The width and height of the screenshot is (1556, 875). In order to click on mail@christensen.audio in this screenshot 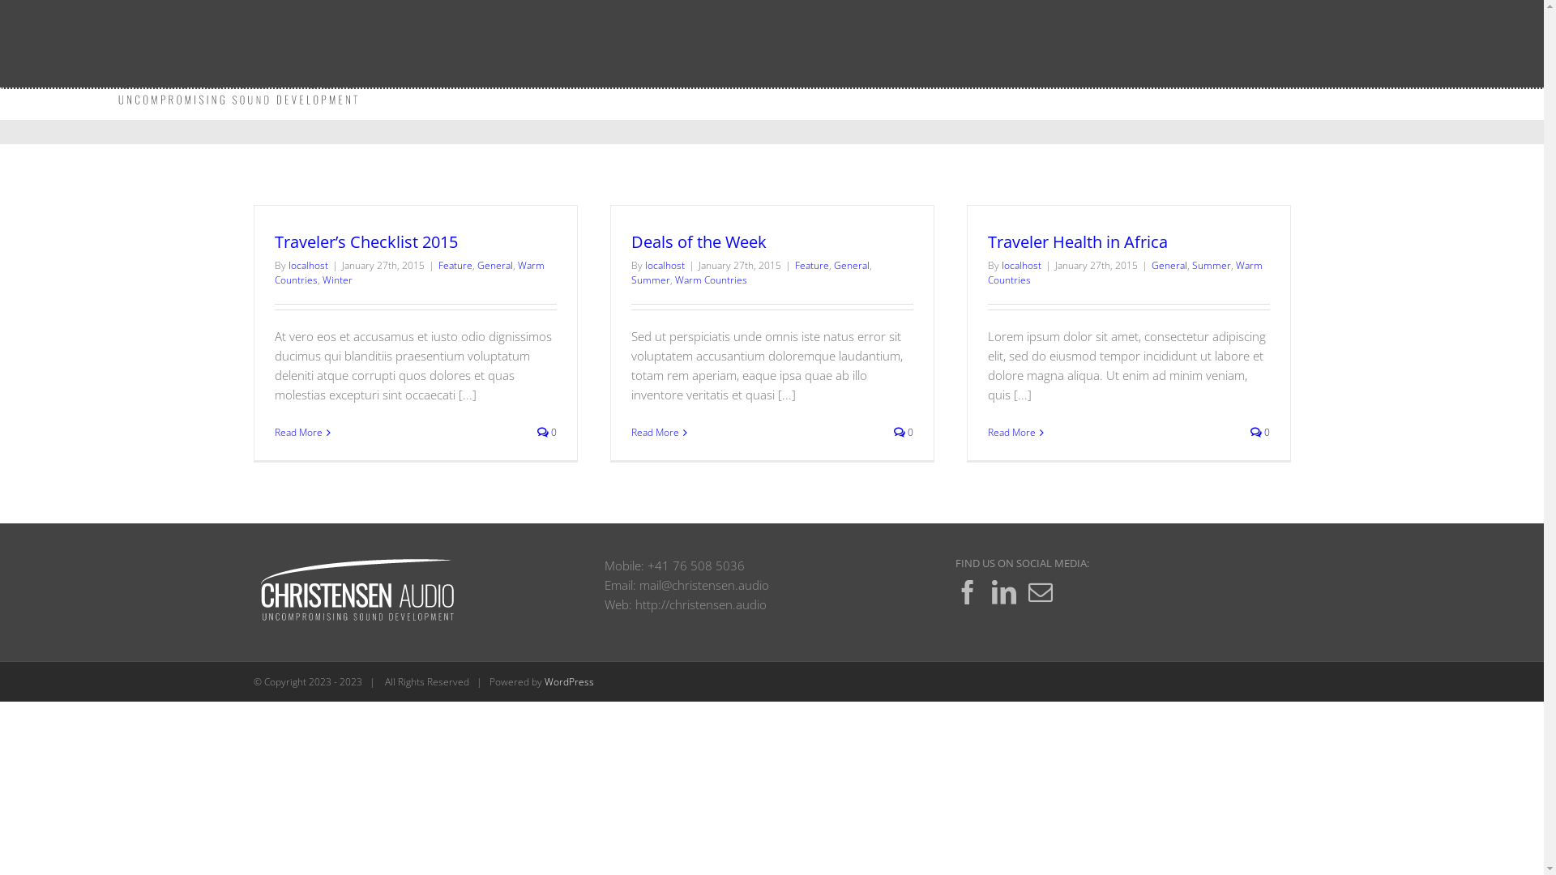, I will do `click(704, 585)`.